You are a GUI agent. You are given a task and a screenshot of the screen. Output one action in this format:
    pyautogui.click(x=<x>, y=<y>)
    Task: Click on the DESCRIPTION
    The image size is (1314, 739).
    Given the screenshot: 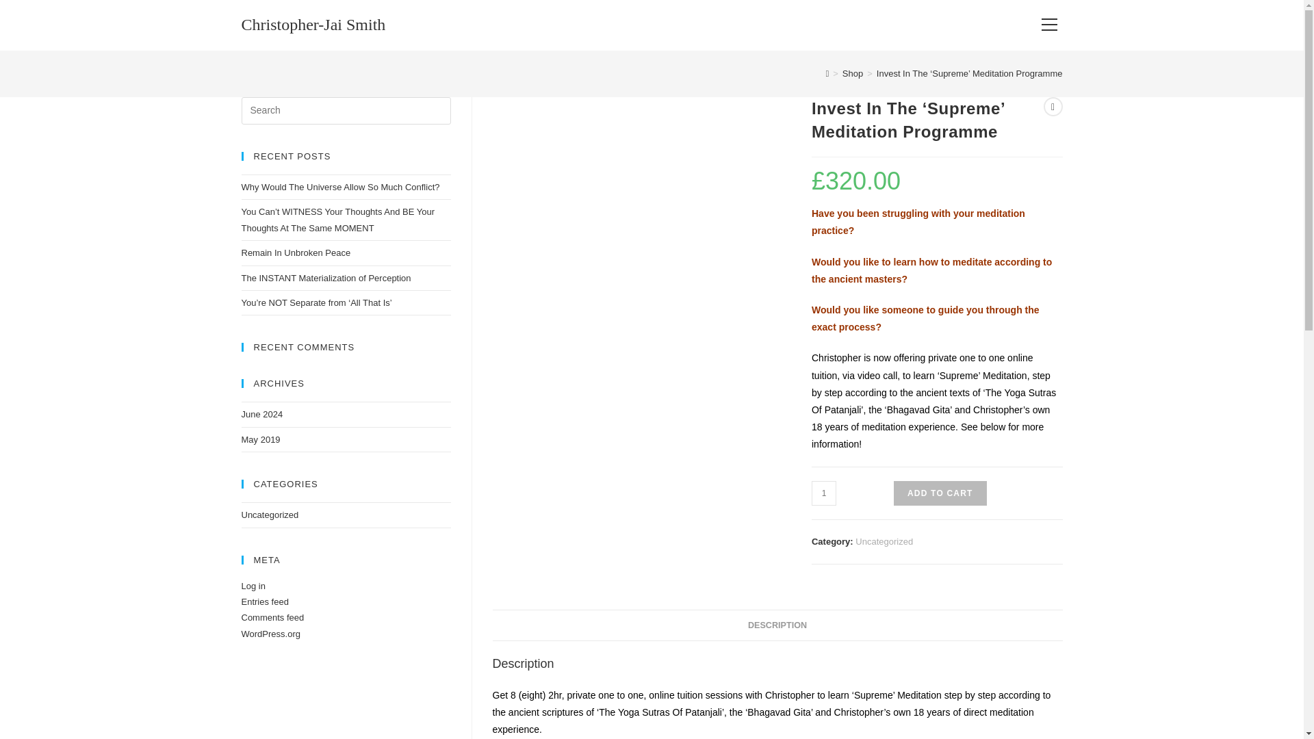 What is the action you would take?
    pyautogui.click(x=777, y=625)
    